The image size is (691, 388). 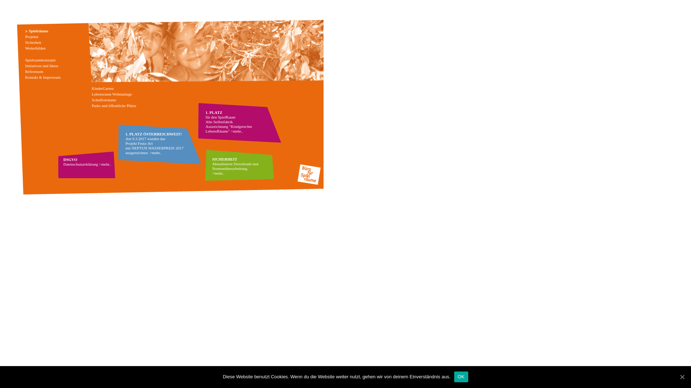 I want to click on >mehr, so click(x=217, y=173).